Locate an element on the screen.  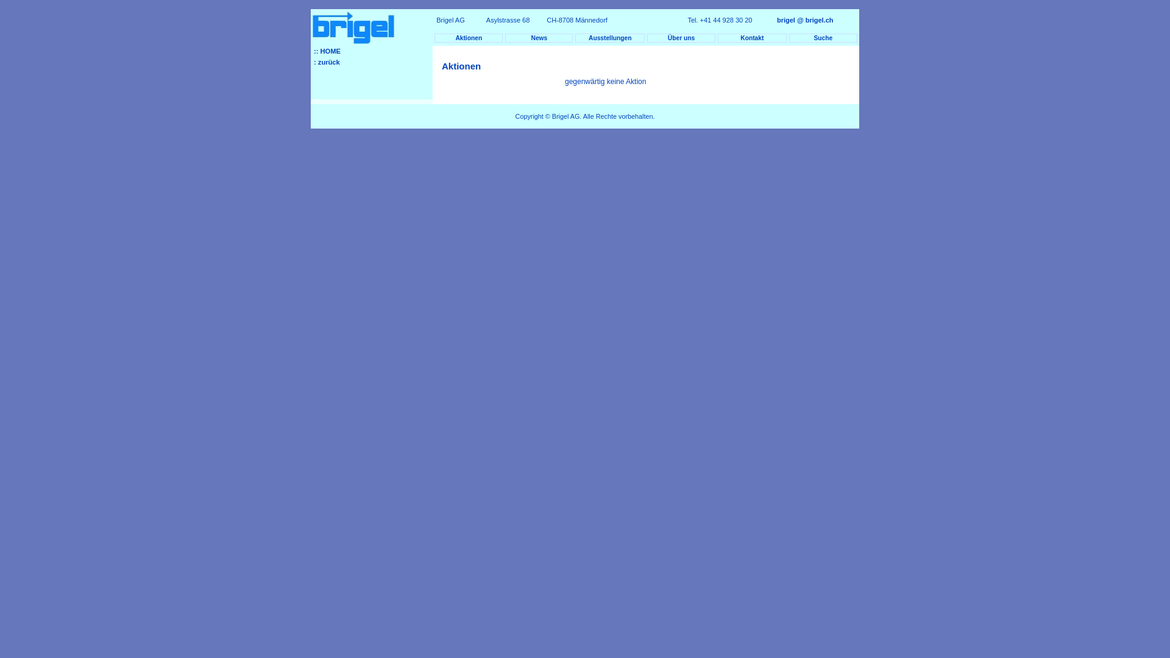
:: HOME is located at coordinates (372, 51).